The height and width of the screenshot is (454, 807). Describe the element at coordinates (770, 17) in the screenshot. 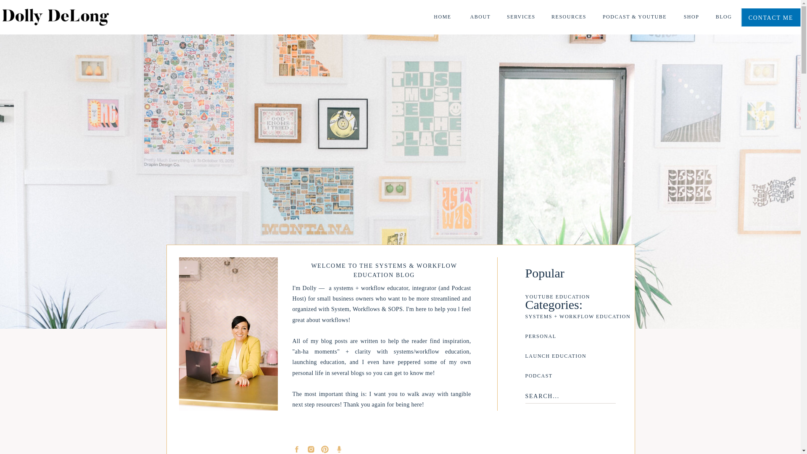

I see `CONTACT ME` at that location.